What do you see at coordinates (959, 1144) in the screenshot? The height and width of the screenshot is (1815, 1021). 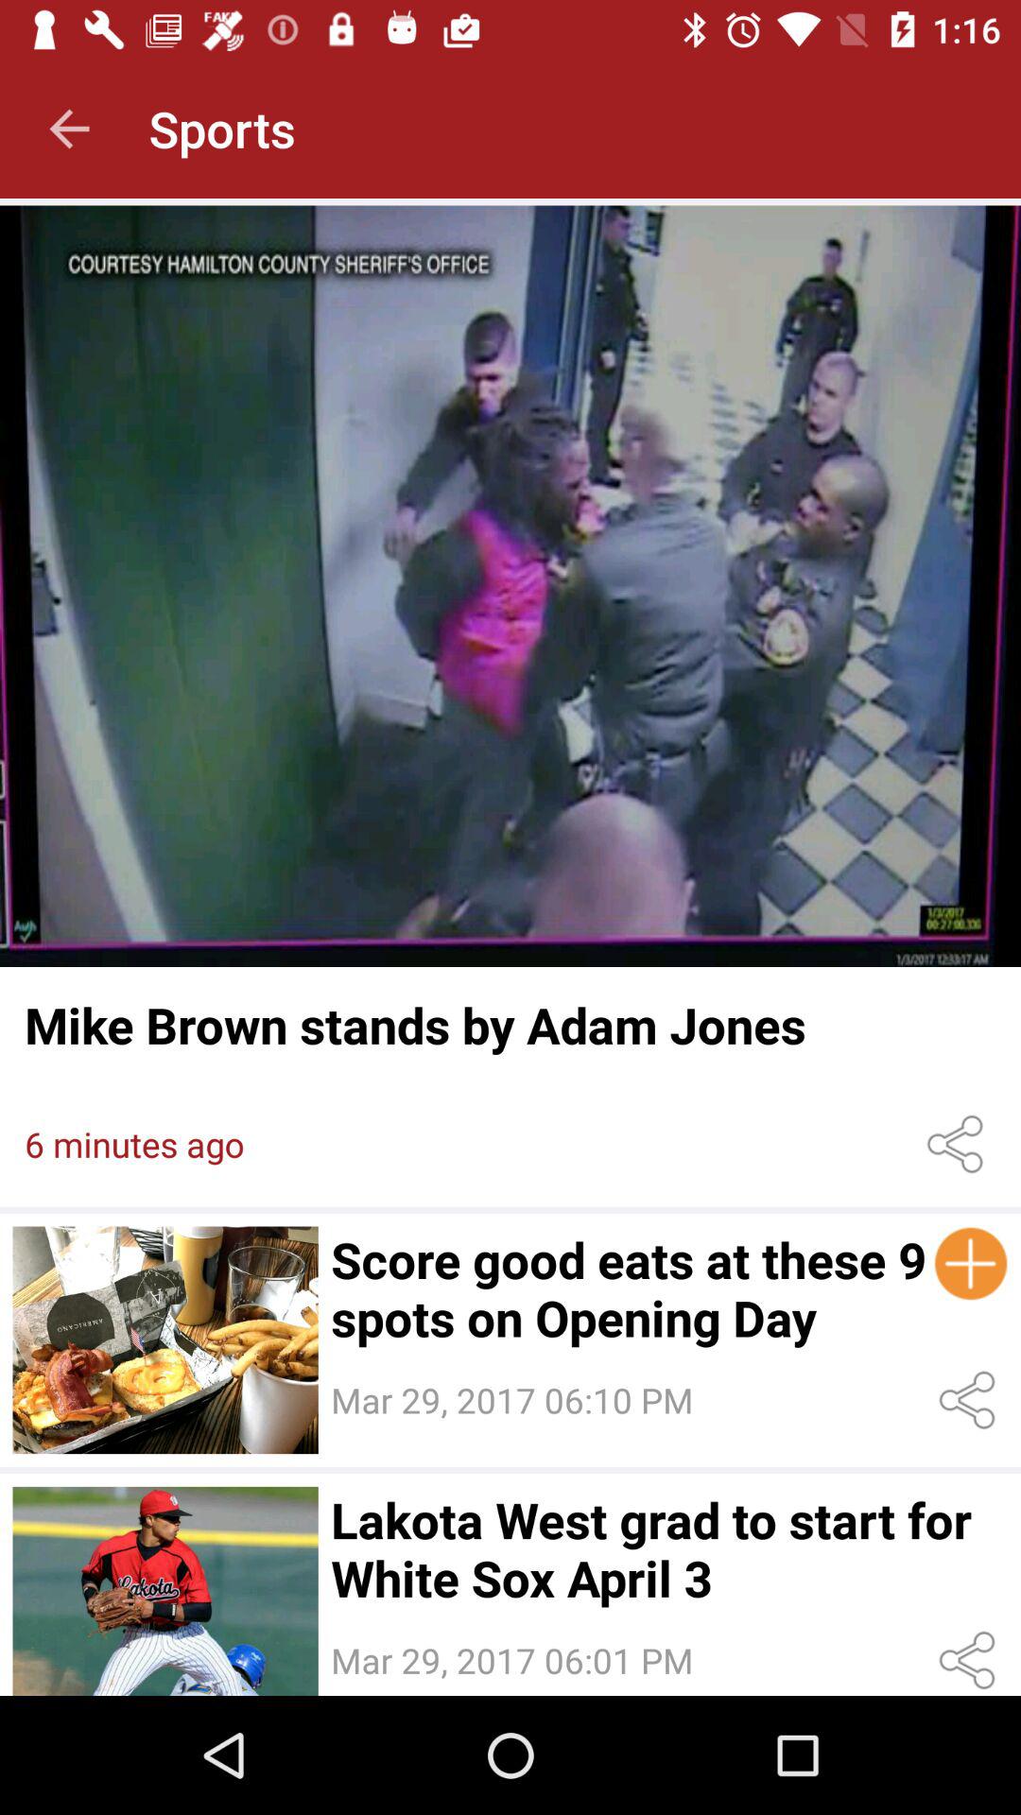 I see `share this` at bounding box center [959, 1144].